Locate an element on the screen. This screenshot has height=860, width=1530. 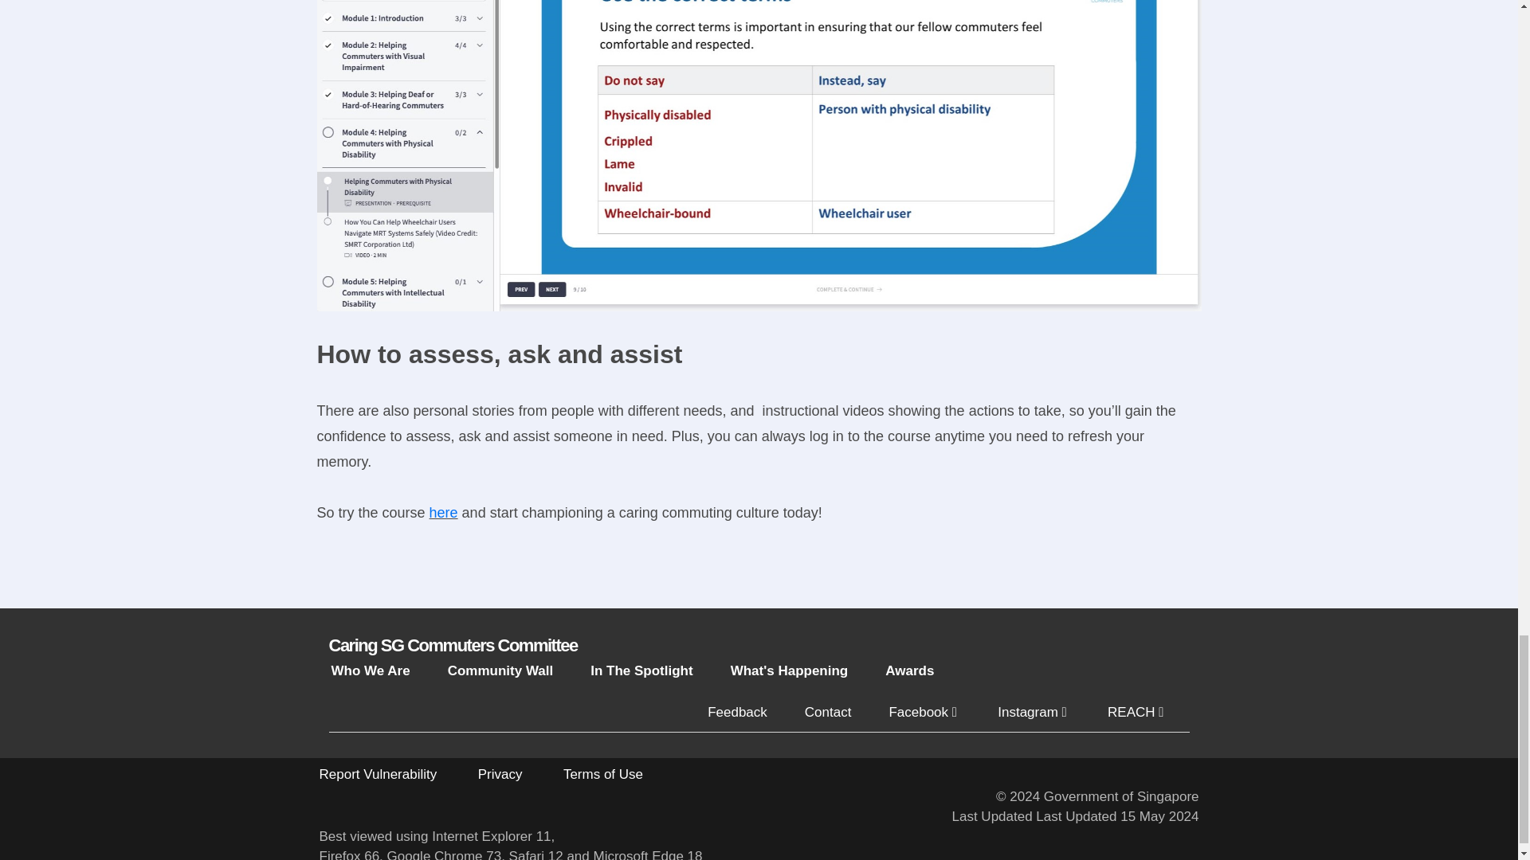
Feedback is located at coordinates (737, 712).